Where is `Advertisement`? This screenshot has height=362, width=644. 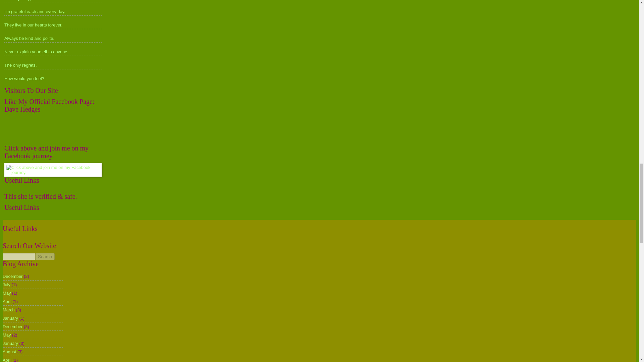 Advertisement is located at coordinates (124, 239).